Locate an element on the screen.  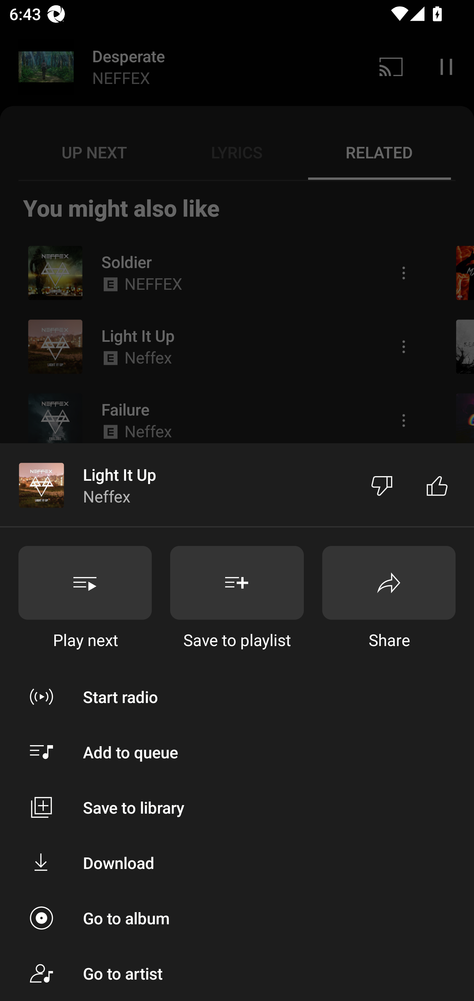
Add to queue is located at coordinates (237, 752).